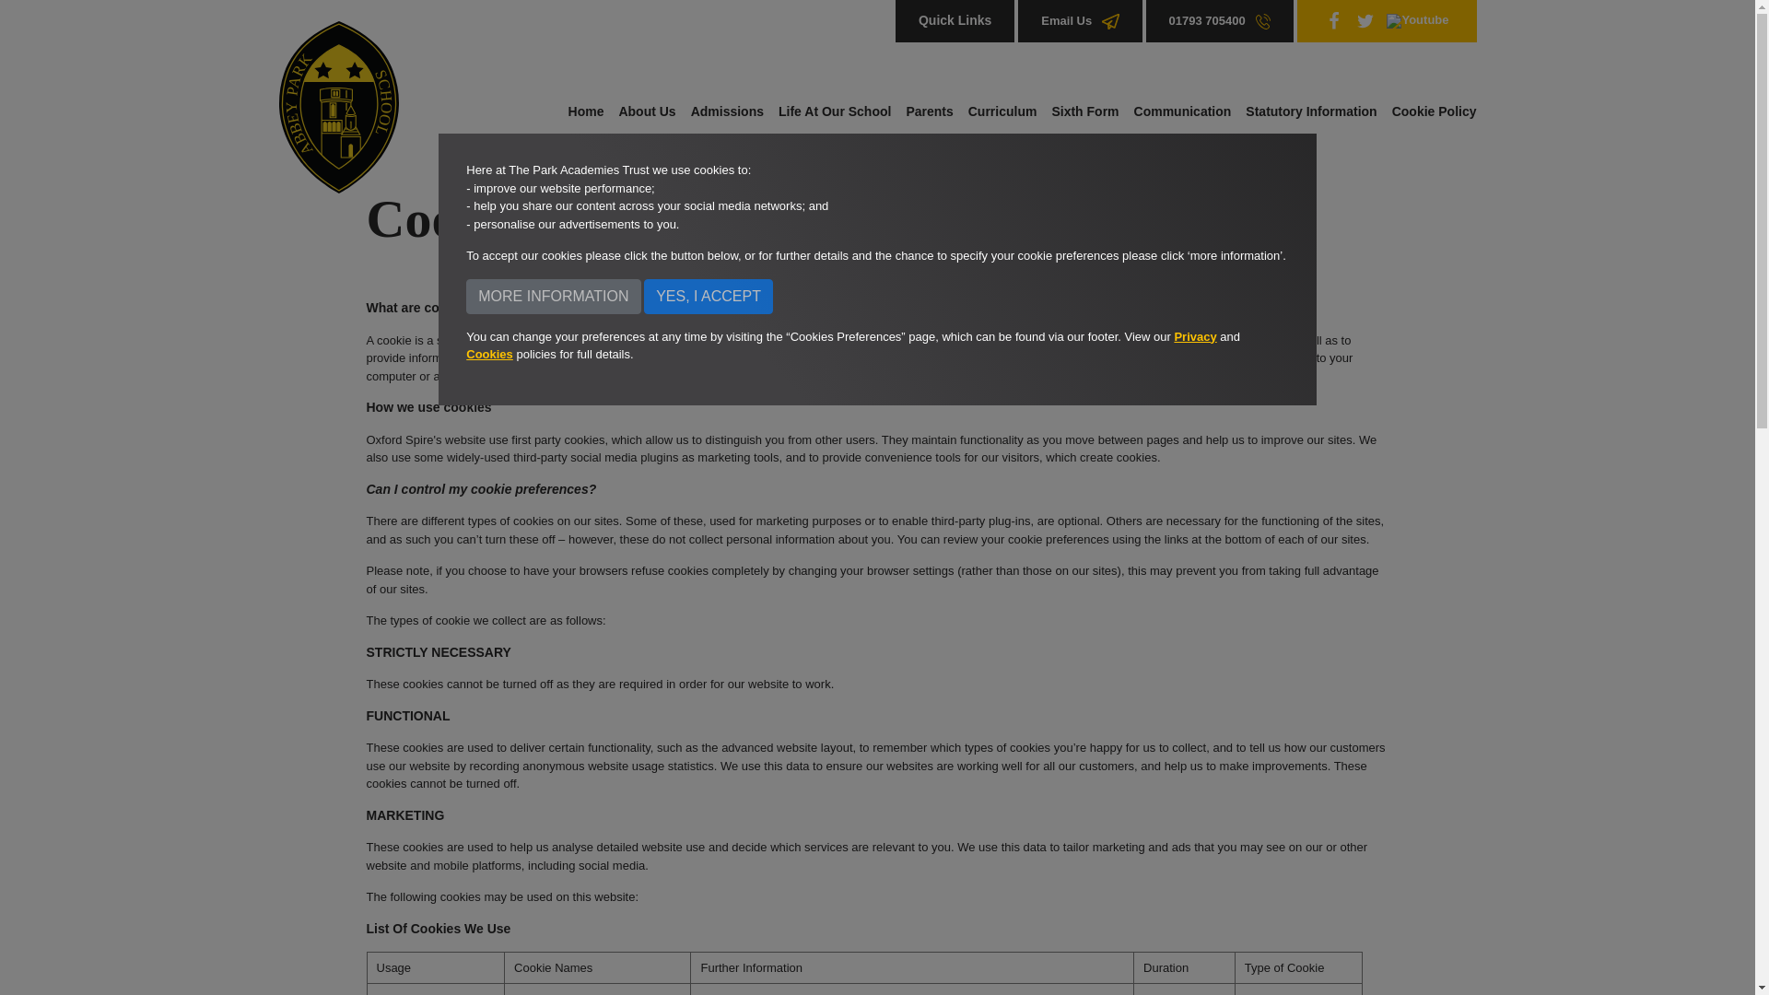 The height and width of the screenshot is (995, 1769). I want to click on 01793 705400  , so click(1220, 20).